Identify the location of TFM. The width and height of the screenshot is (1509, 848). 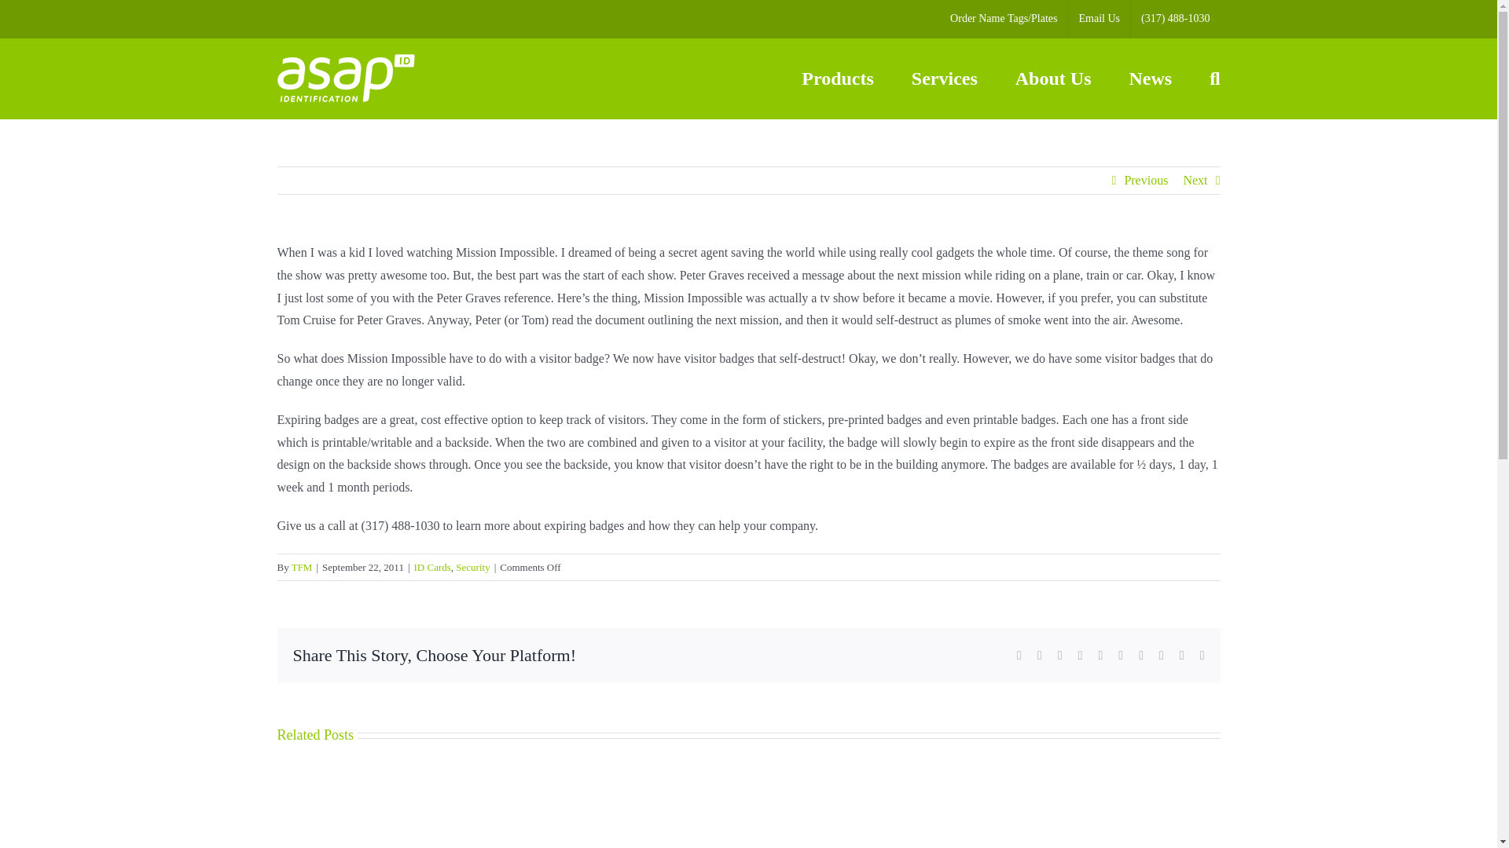
(302, 567).